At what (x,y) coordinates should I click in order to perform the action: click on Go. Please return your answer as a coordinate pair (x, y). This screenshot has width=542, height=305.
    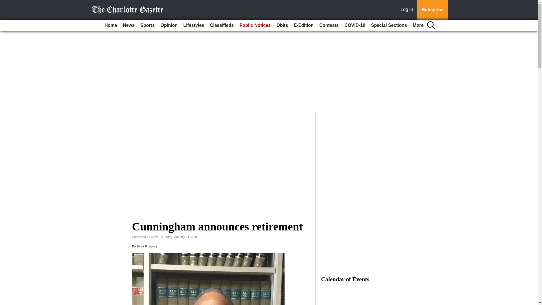
    Looking at the image, I should click on (5, 3).